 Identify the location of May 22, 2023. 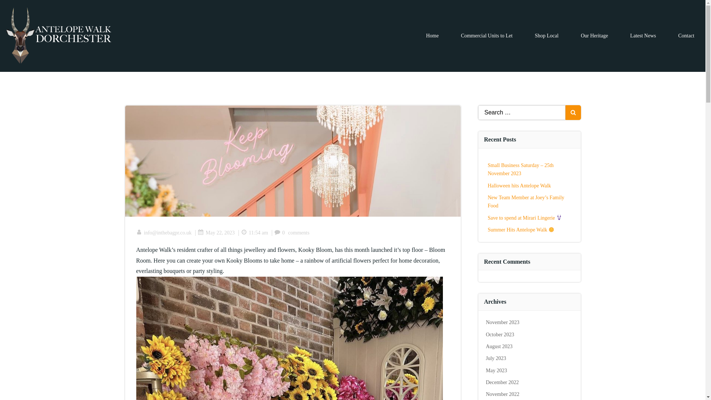
(216, 233).